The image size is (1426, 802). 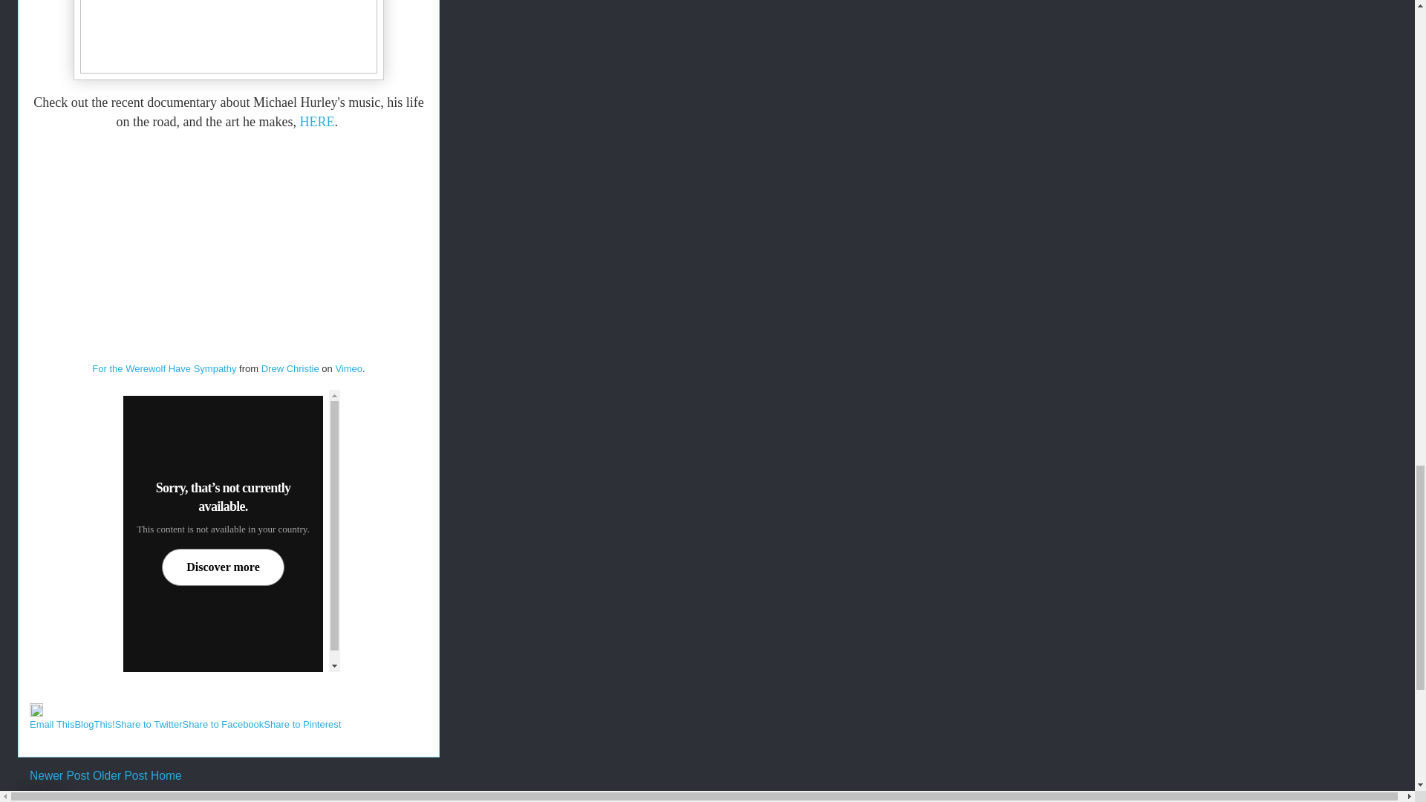 I want to click on Share to Pinterest, so click(x=302, y=723).